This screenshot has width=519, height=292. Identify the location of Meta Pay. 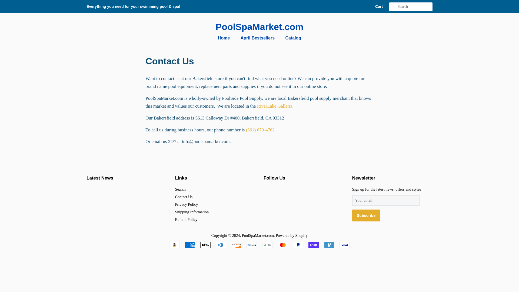
(252, 245).